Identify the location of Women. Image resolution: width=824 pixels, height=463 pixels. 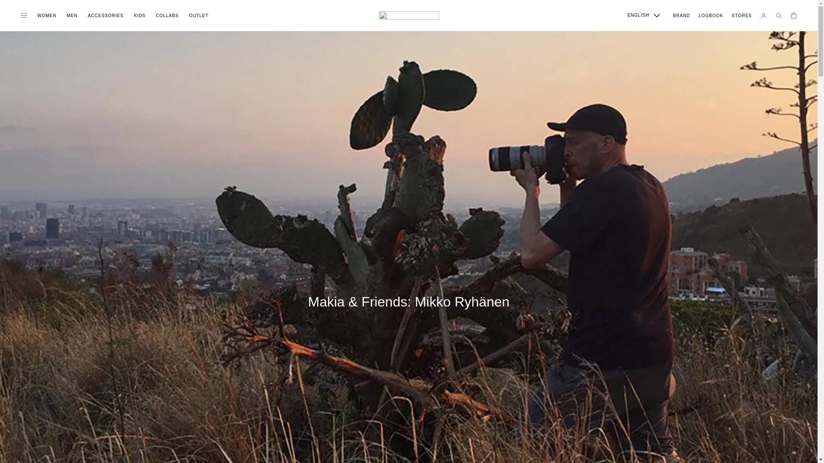
(46, 15).